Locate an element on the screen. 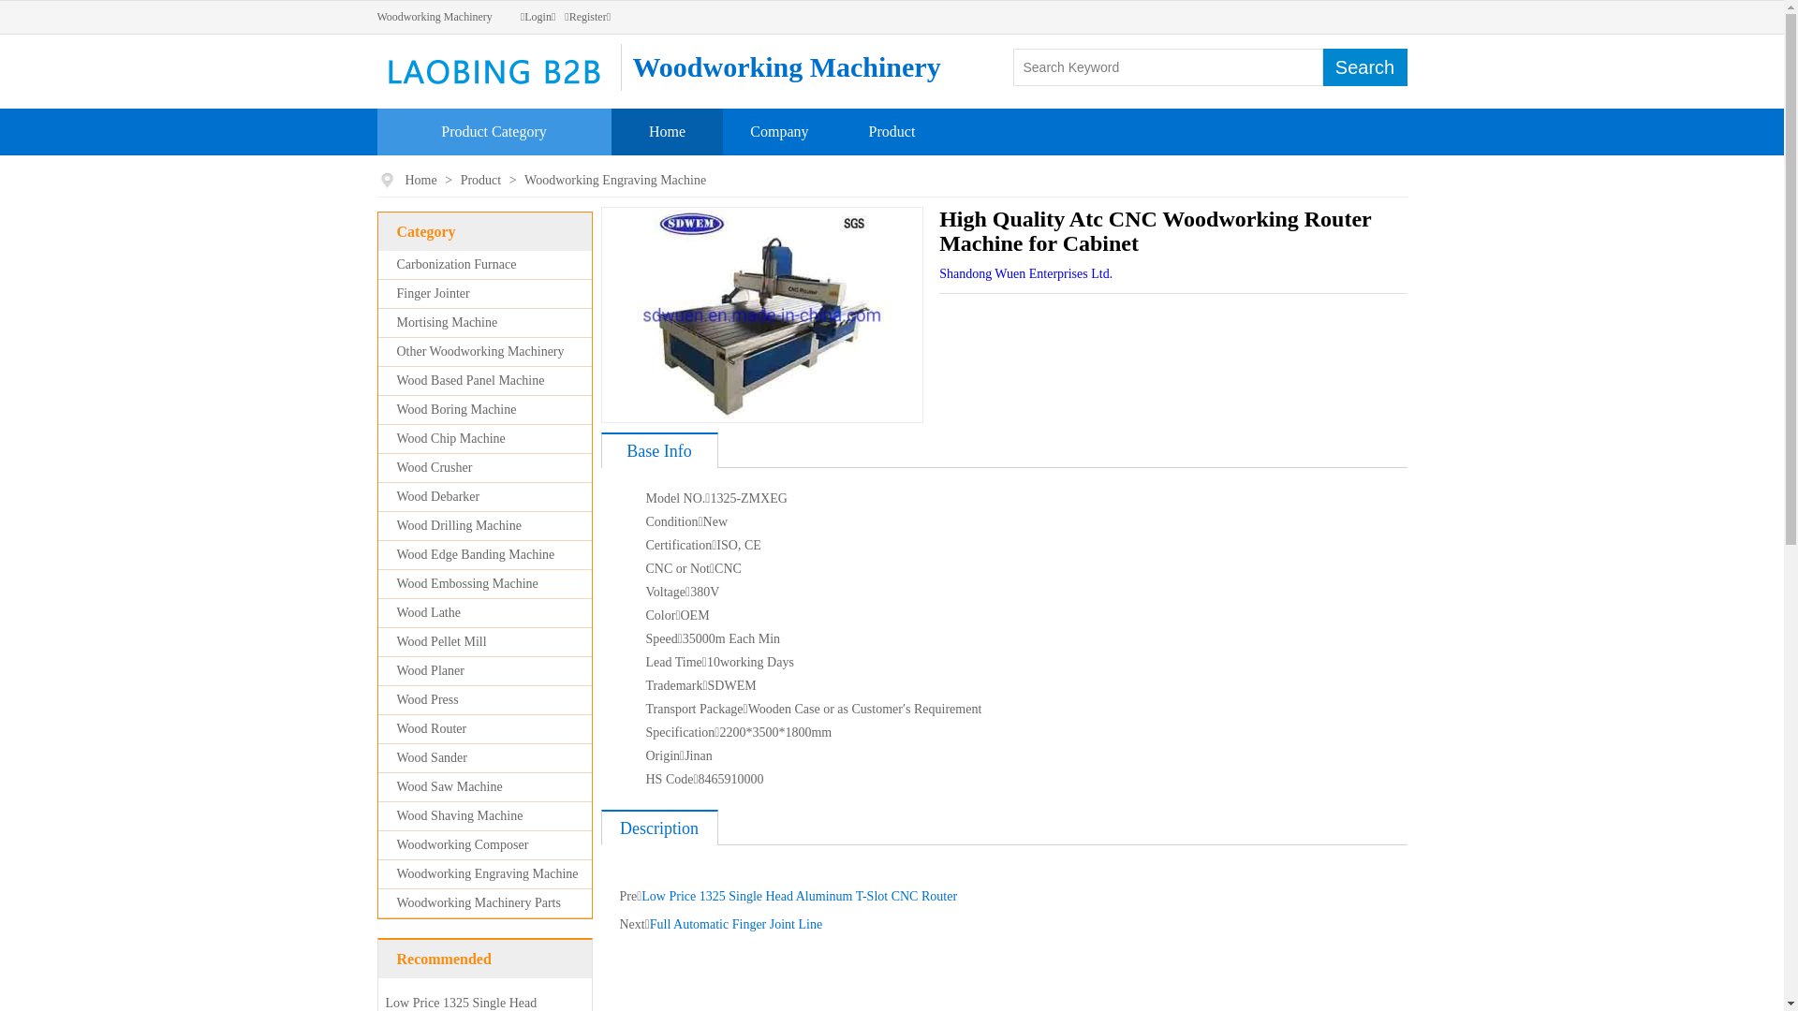  Full Automatic Finger Joint Line is located at coordinates (736, 925).